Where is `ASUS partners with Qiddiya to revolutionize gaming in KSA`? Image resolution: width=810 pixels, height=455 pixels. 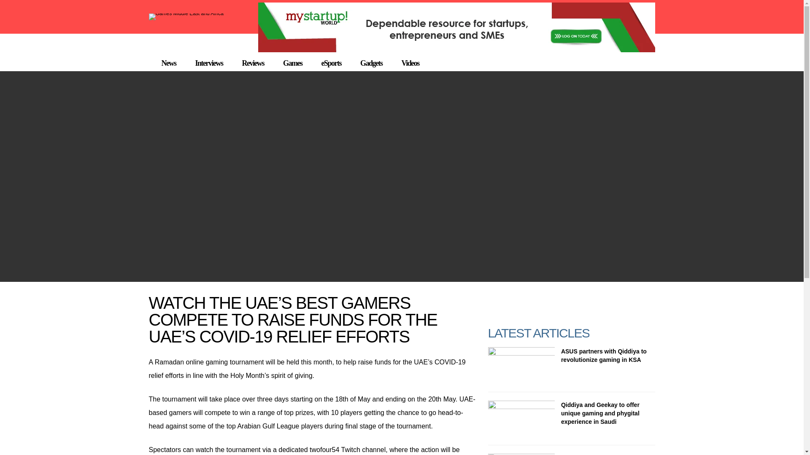
ASUS partners with Qiddiya to revolutionize gaming in KSA is located at coordinates (521, 365).